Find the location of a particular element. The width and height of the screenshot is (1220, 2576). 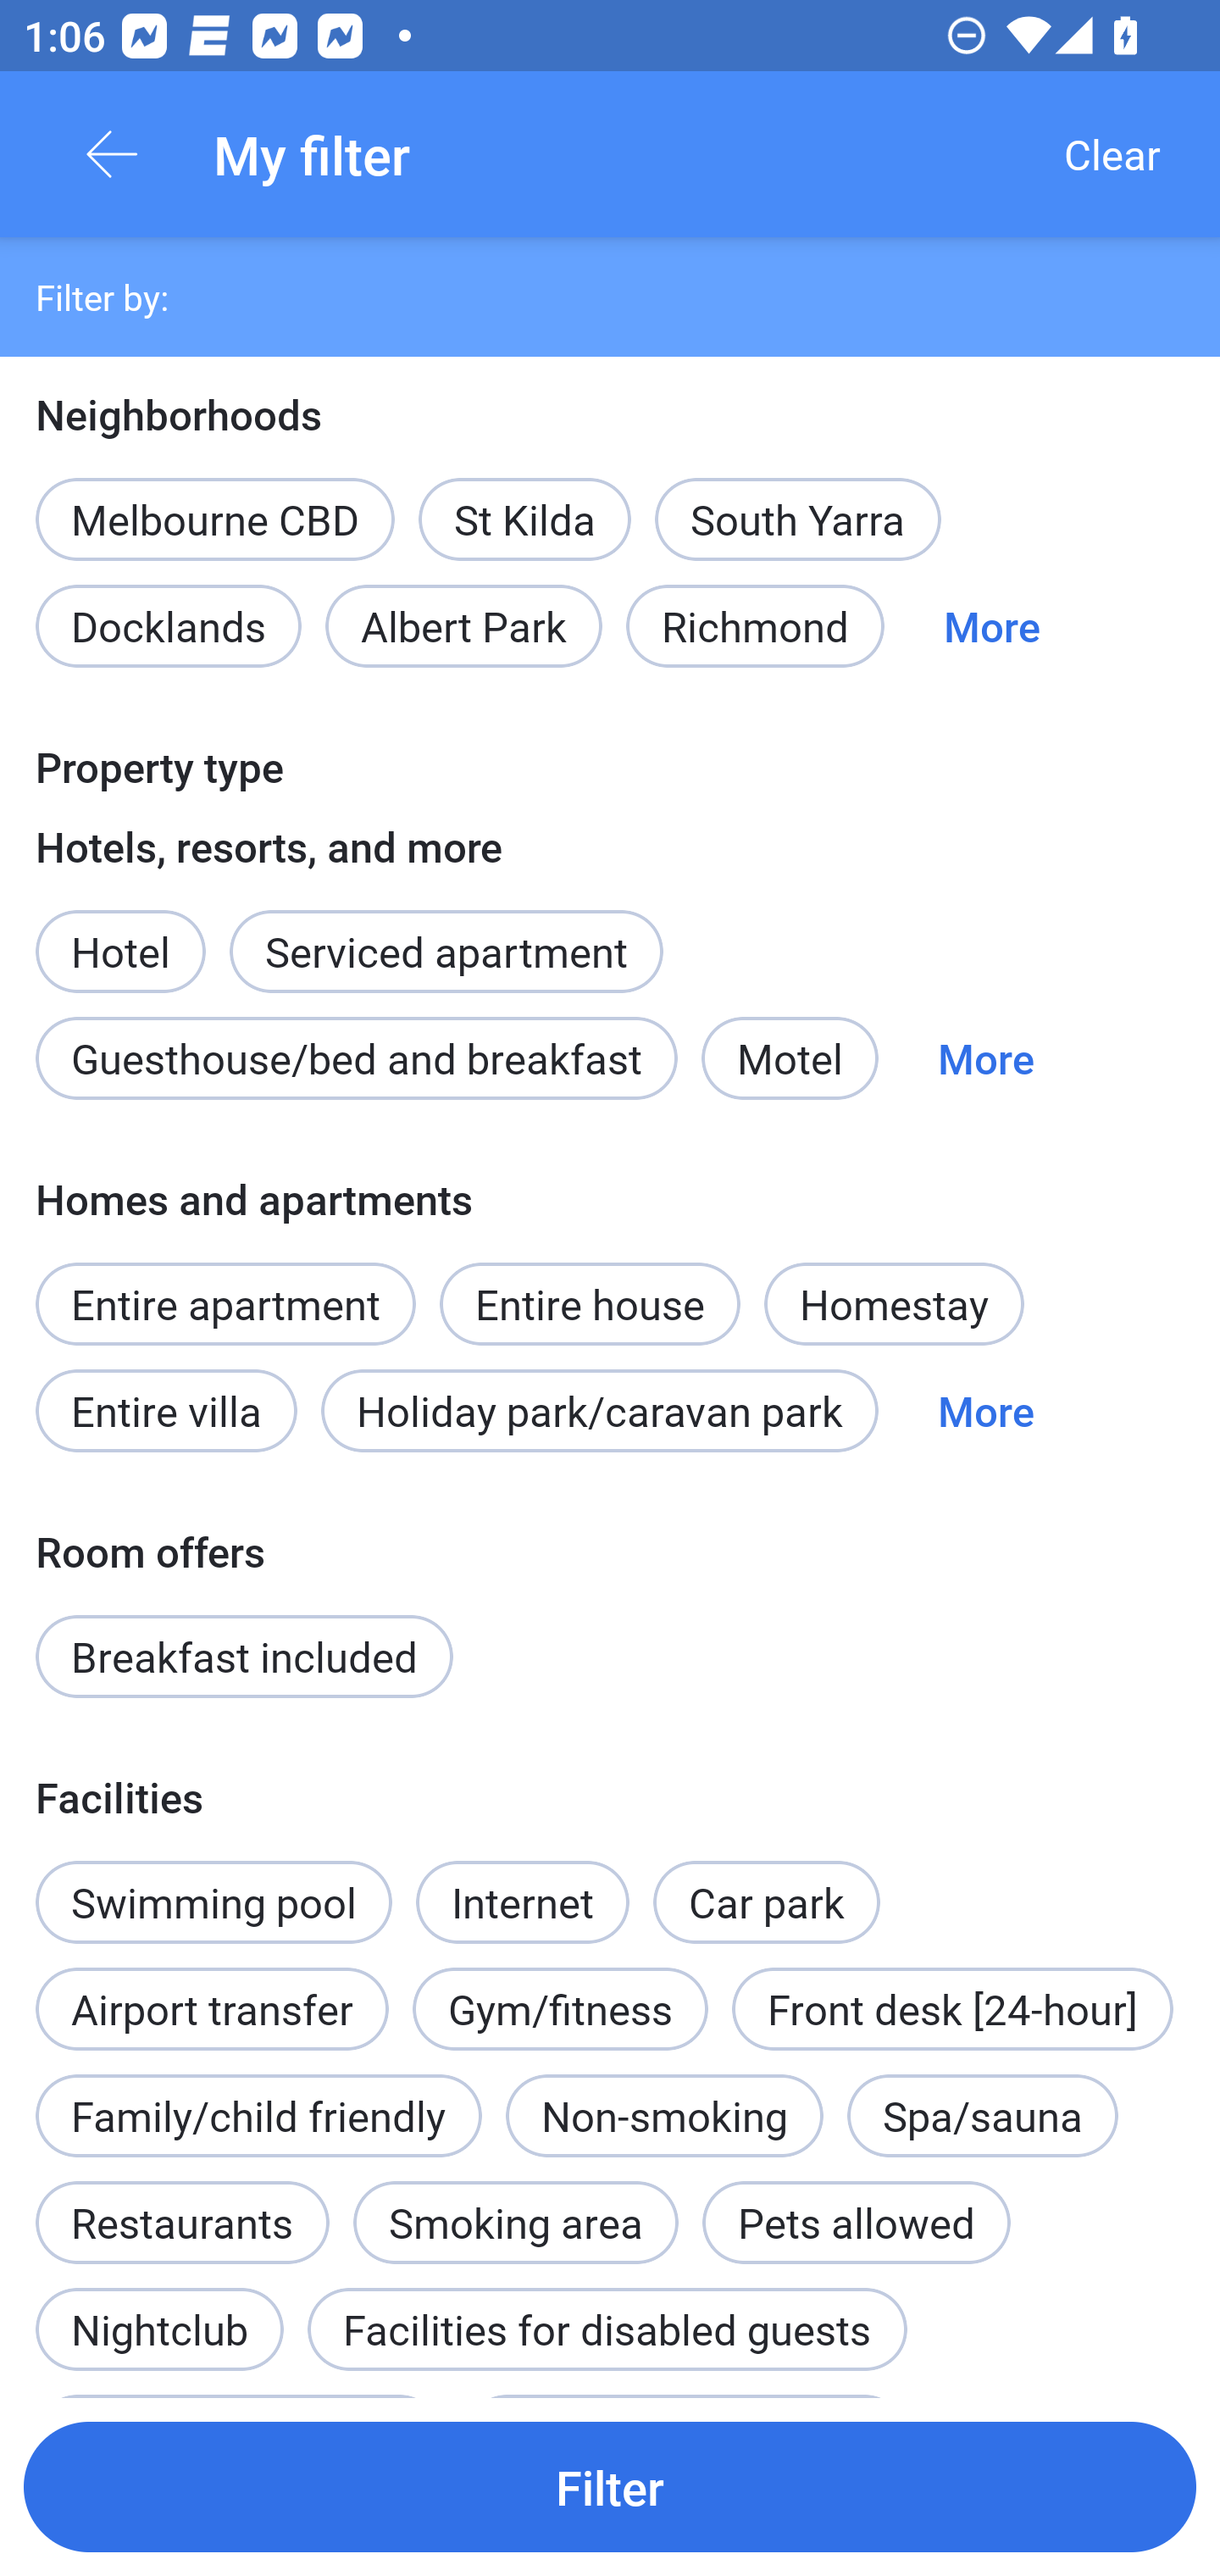

Holiday park/caravan park is located at coordinates (599, 1410).